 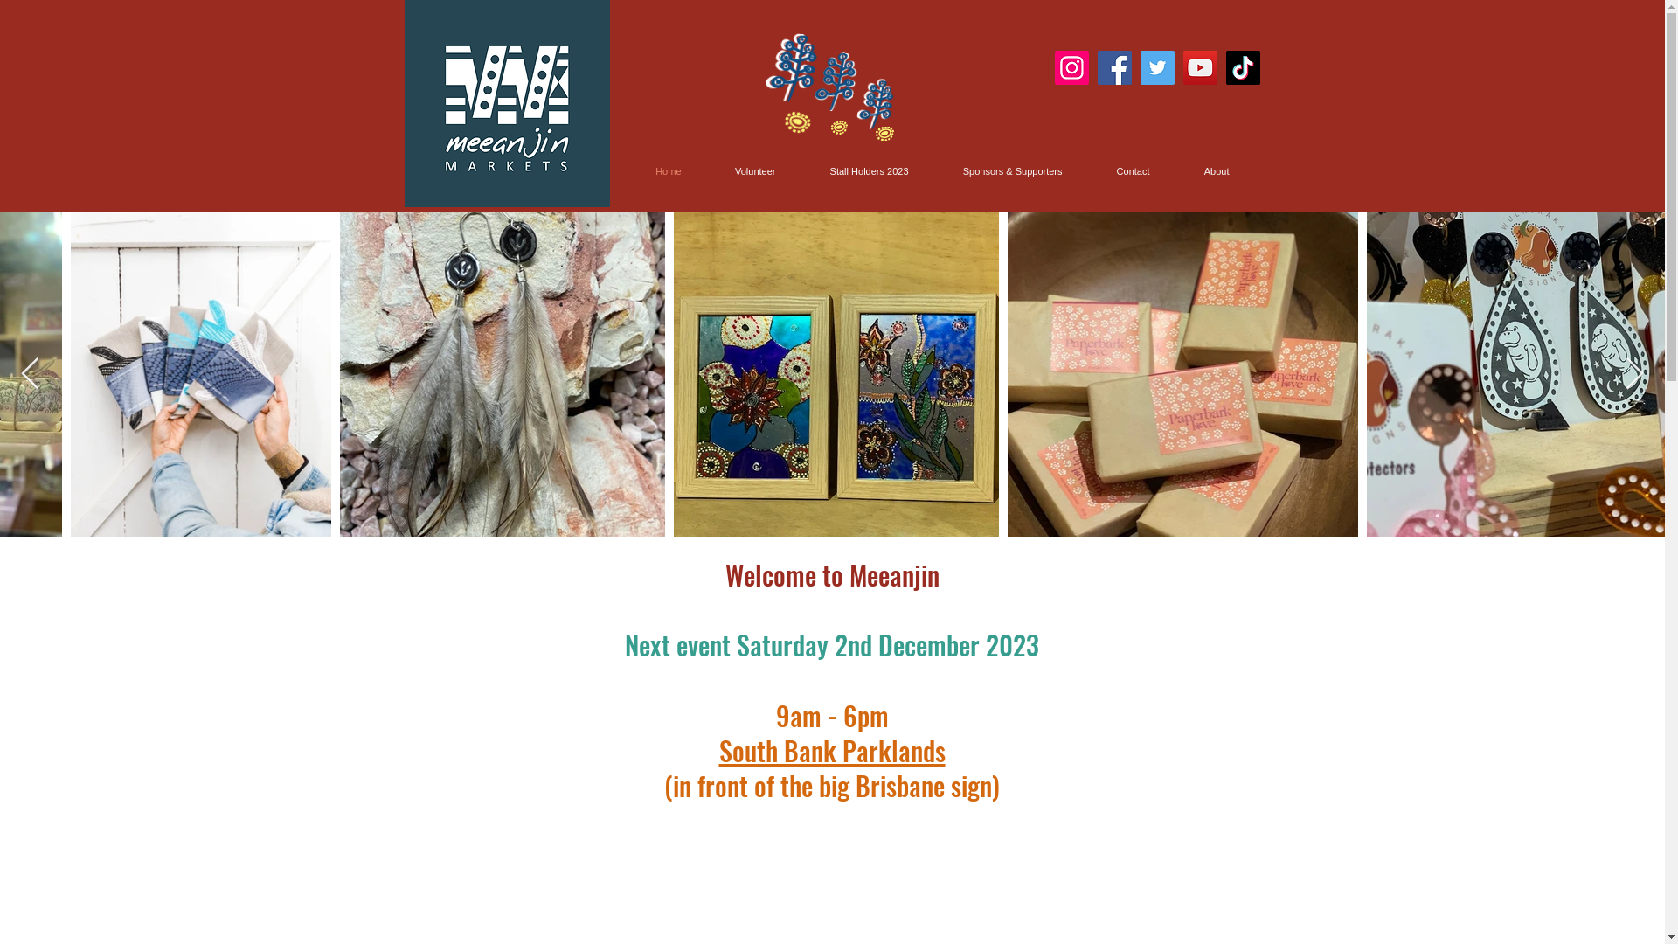 What do you see at coordinates (738, 171) in the screenshot?
I see `Volunteer` at bounding box center [738, 171].